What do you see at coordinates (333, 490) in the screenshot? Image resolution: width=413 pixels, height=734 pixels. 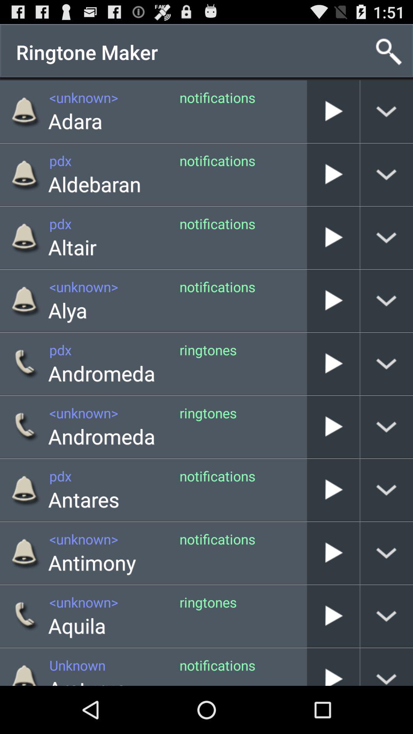 I see `play` at bounding box center [333, 490].